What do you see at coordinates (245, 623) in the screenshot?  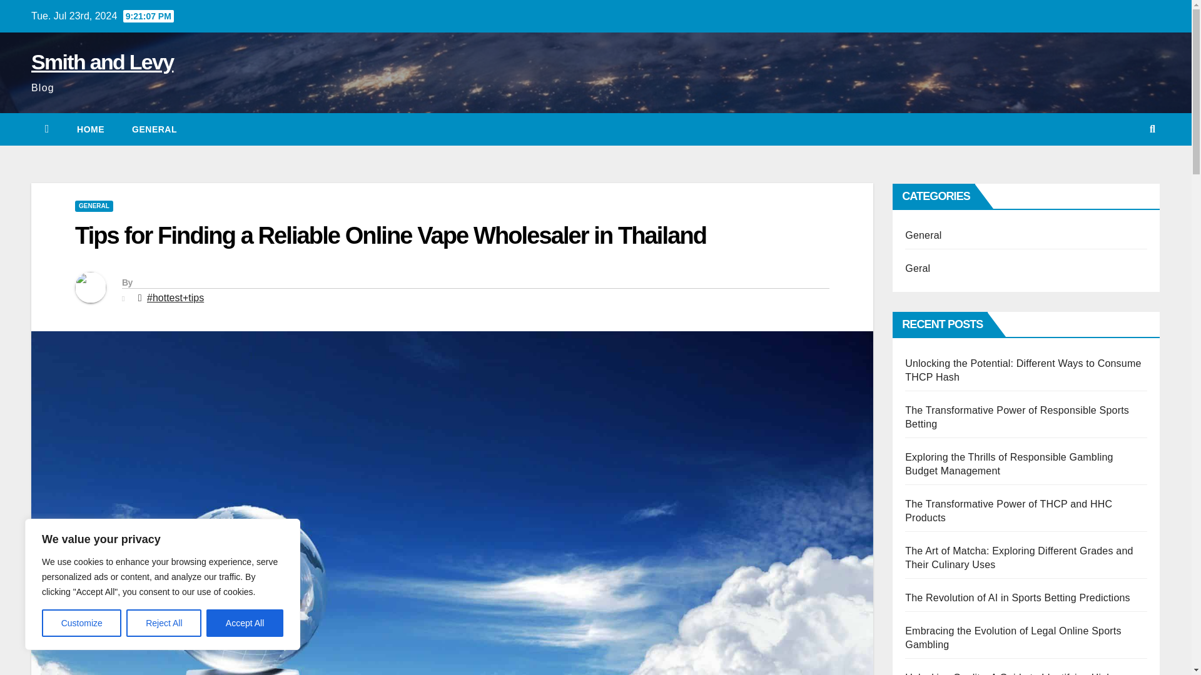 I see `Accept All` at bounding box center [245, 623].